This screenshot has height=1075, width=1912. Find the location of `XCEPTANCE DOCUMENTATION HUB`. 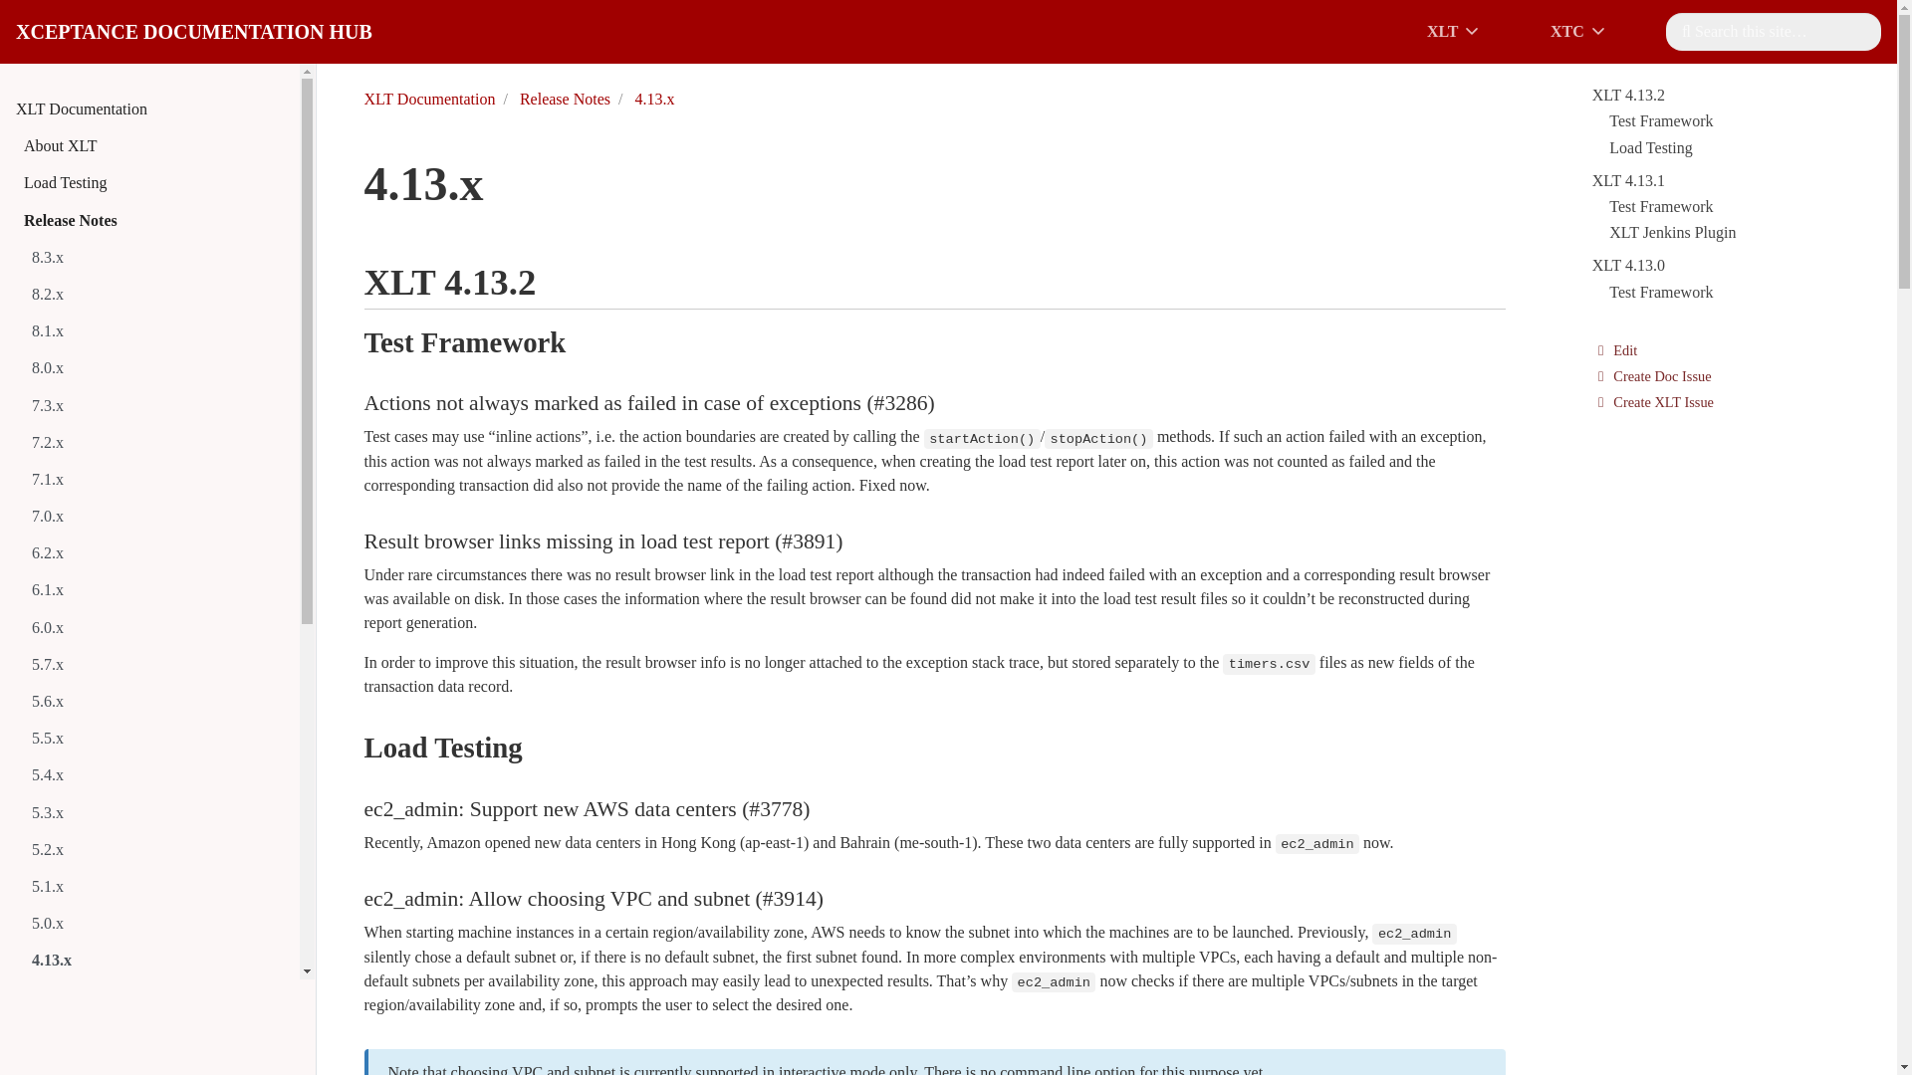

XCEPTANCE DOCUMENTATION HUB is located at coordinates (1542, 32).